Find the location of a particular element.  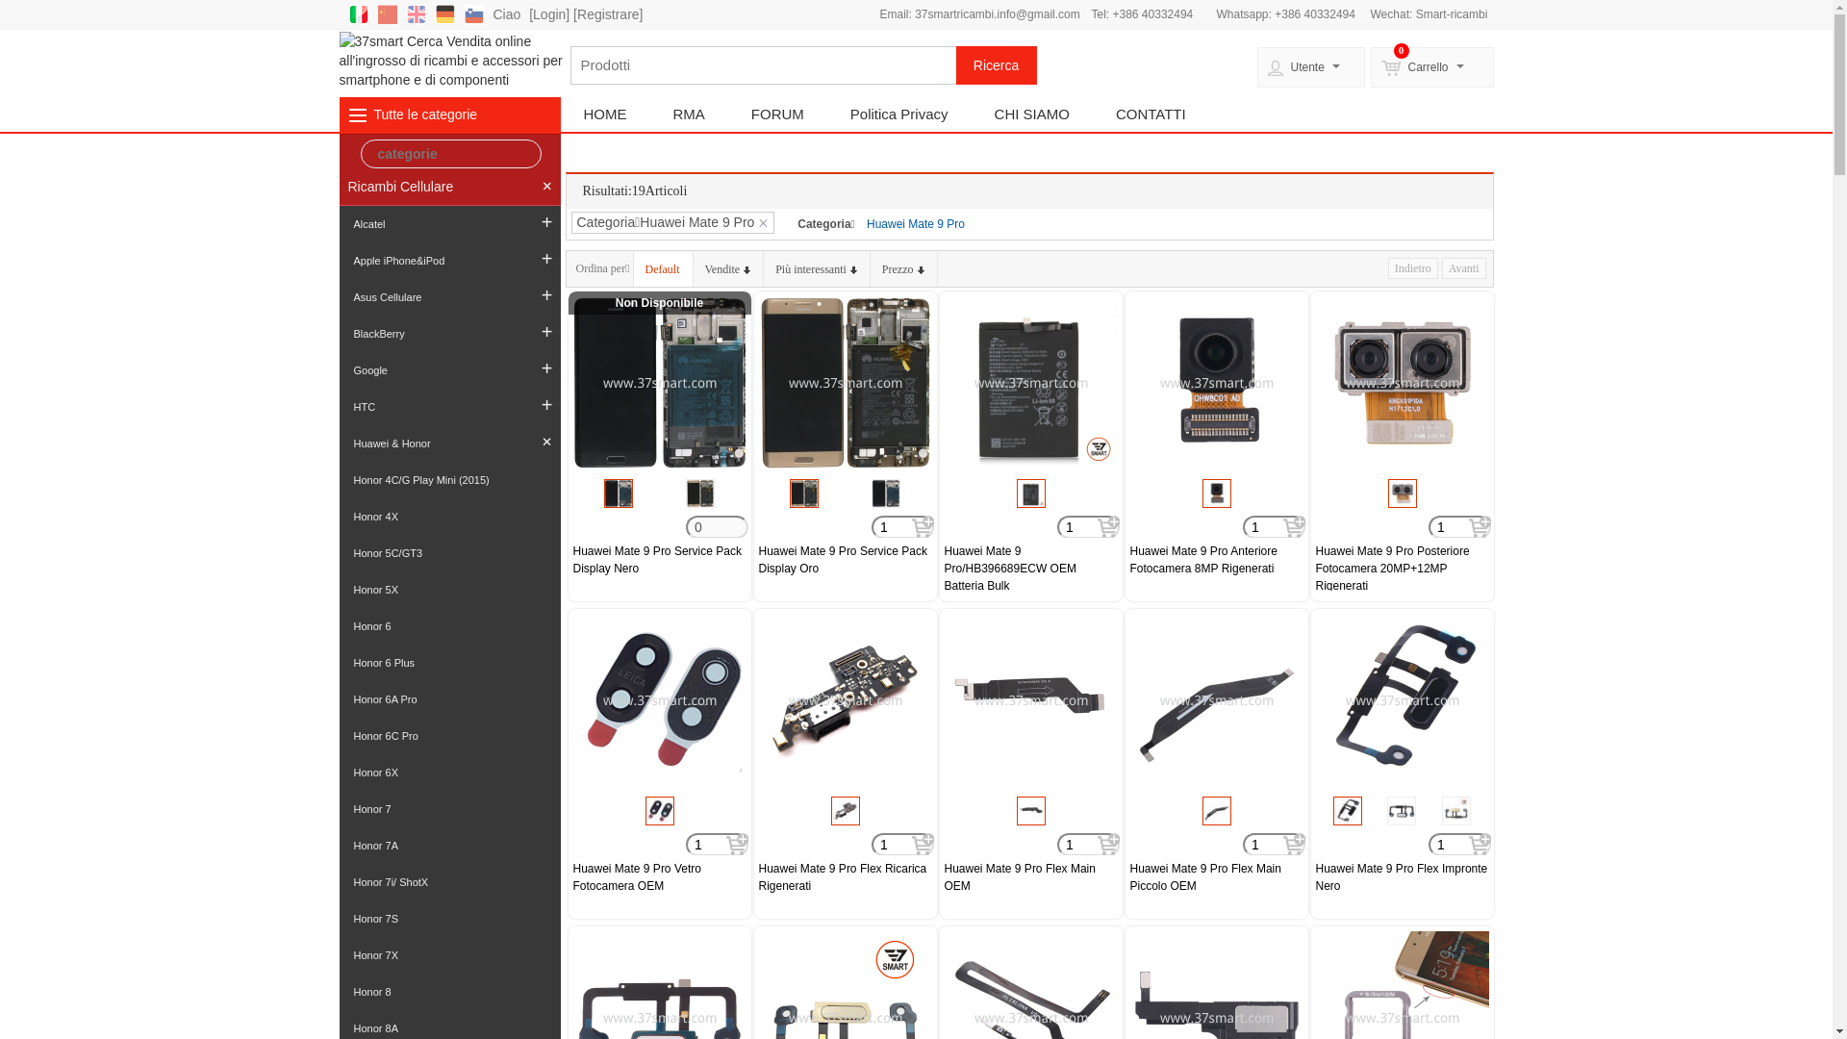

Huawei & Honor
+ is located at coordinates (449, 443).